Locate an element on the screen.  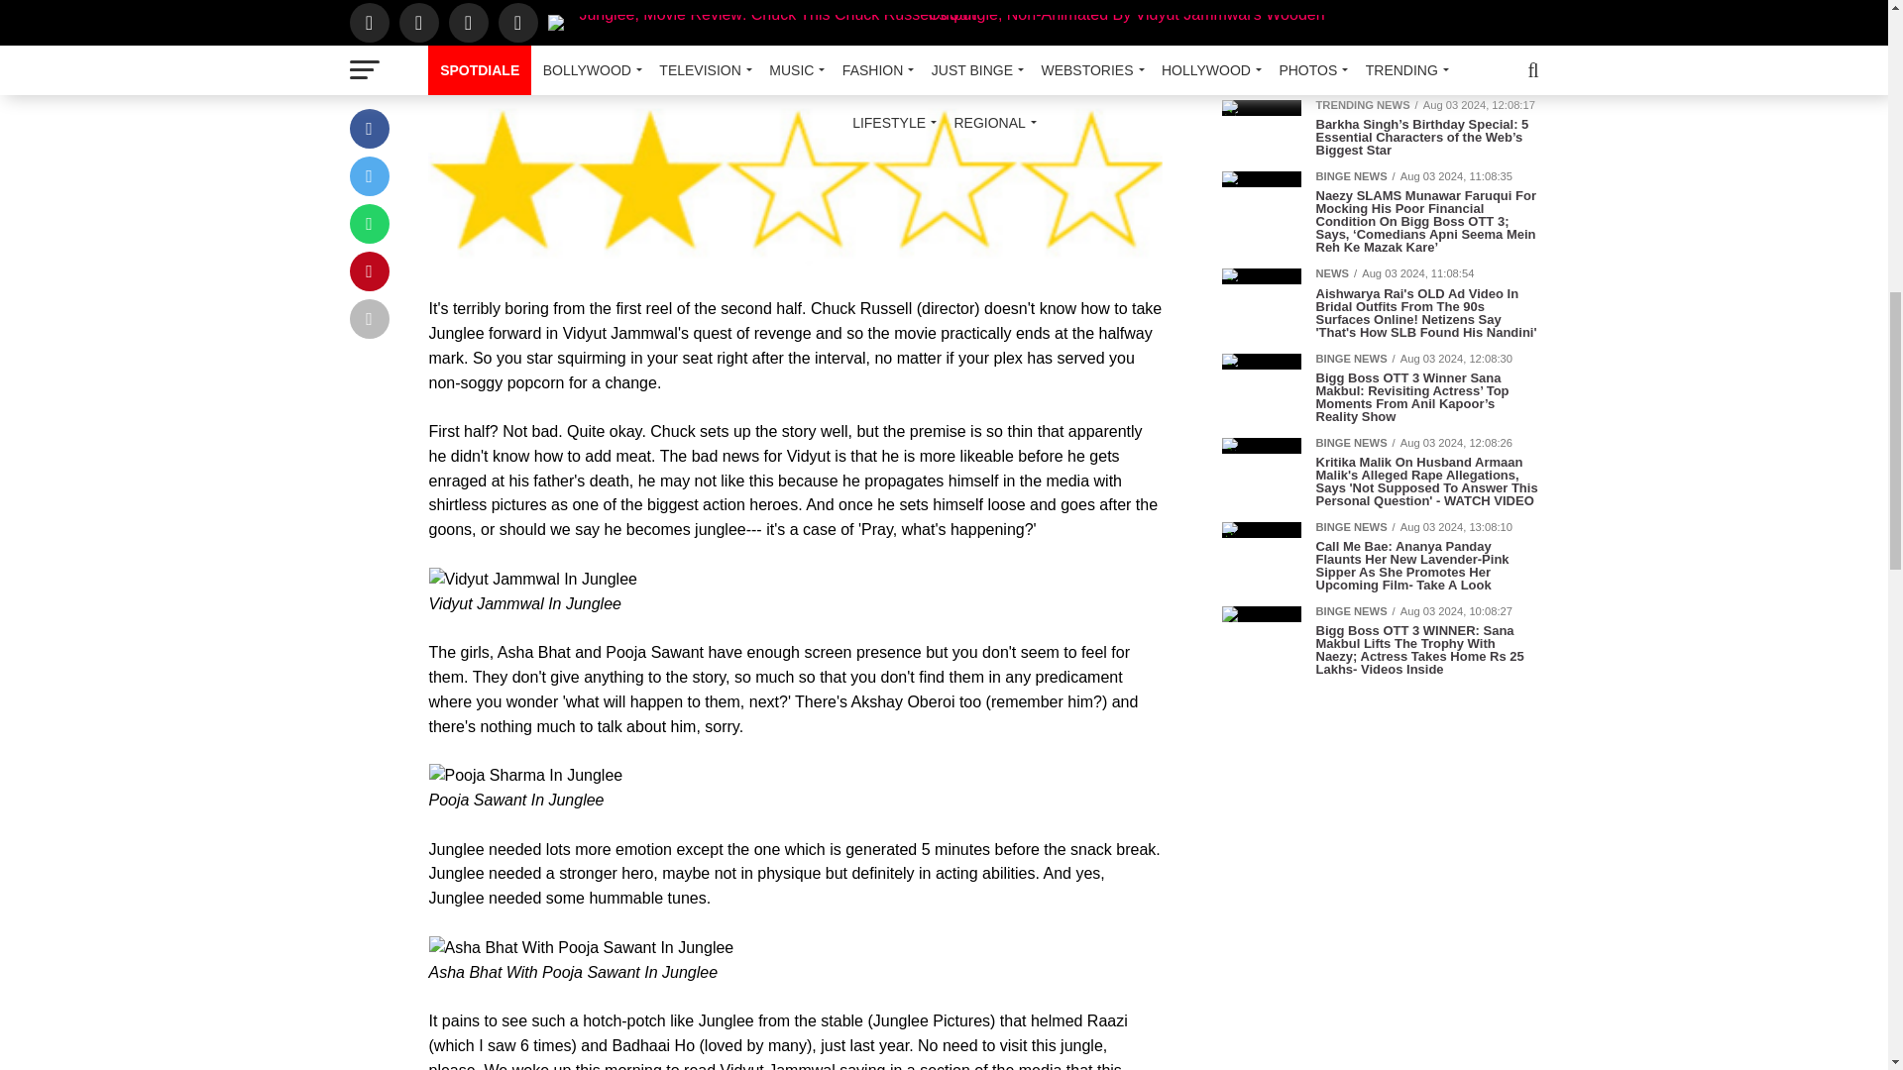
junglee movie review is located at coordinates (795, 178).